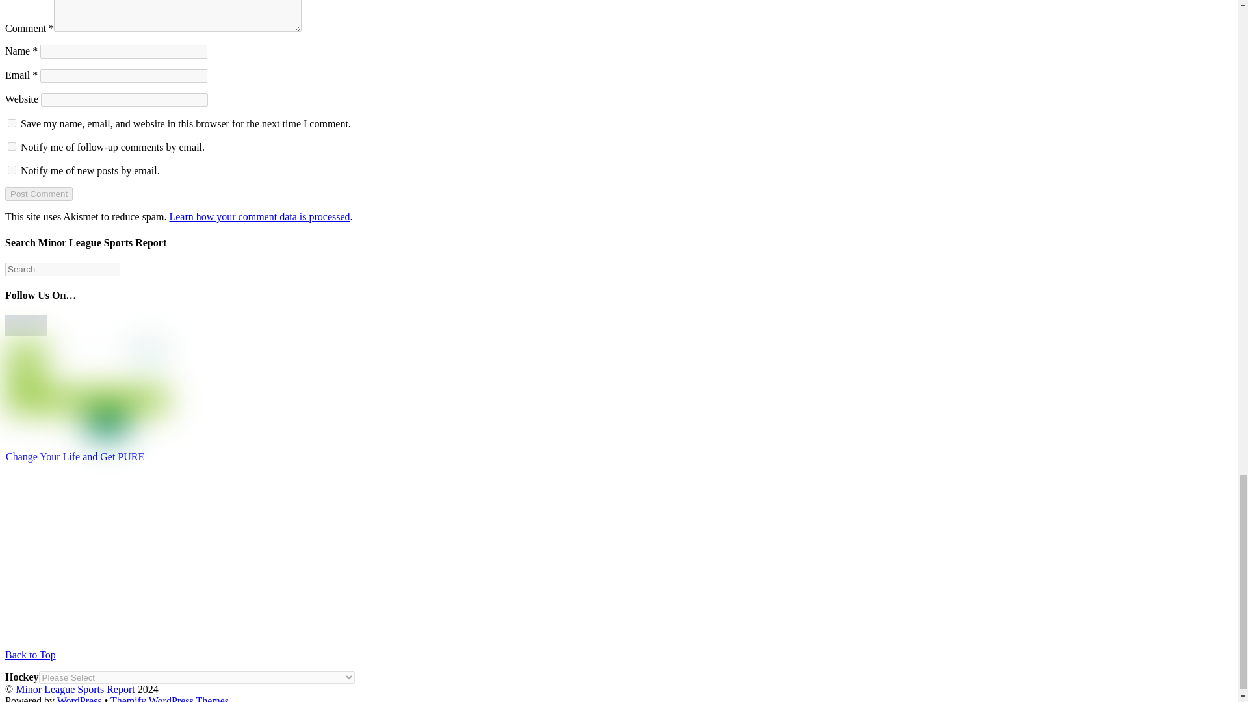 This screenshot has width=1248, height=702. Describe the element at coordinates (12, 147) in the screenshot. I see `subscribe` at that location.